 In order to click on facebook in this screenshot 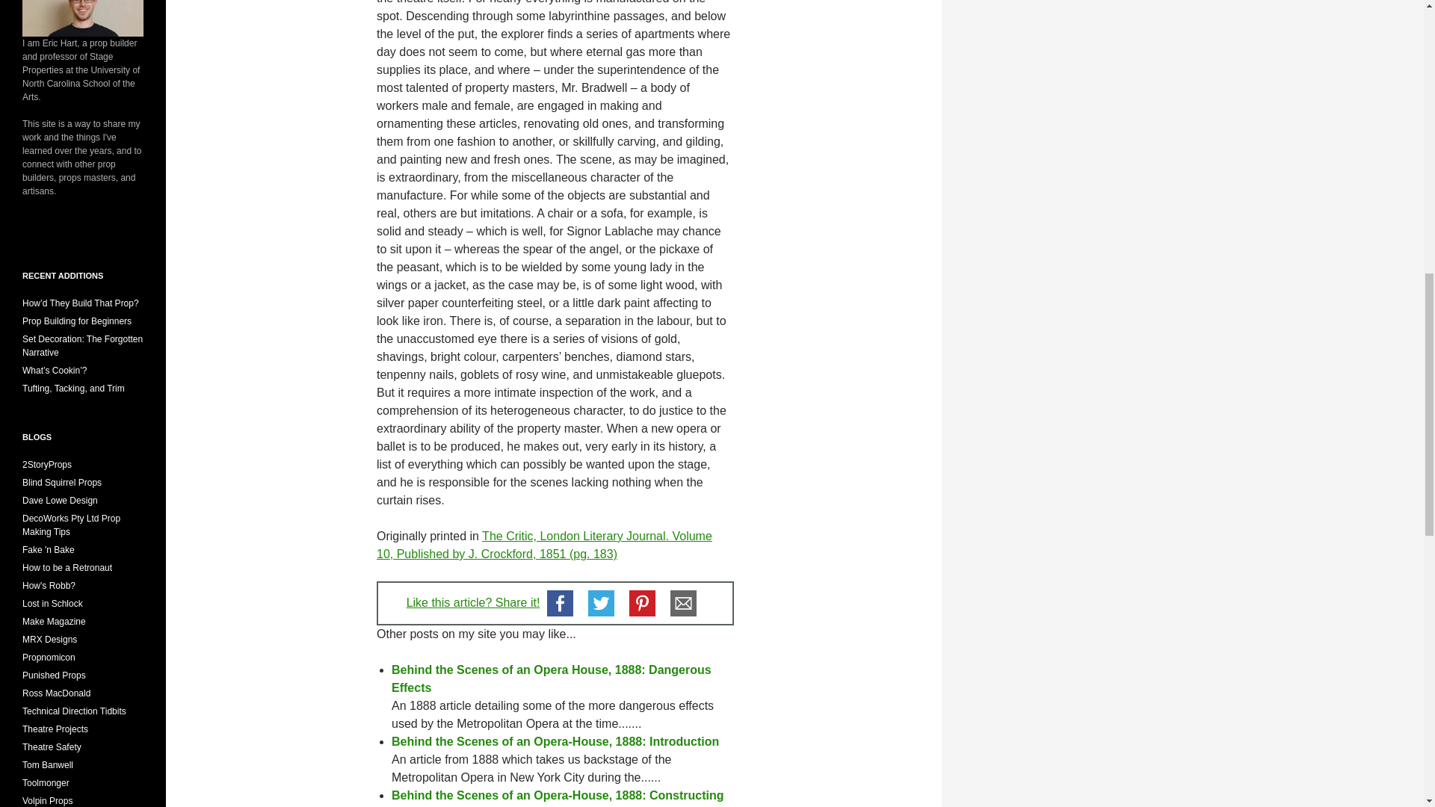, I will do `click(560, 602)`.